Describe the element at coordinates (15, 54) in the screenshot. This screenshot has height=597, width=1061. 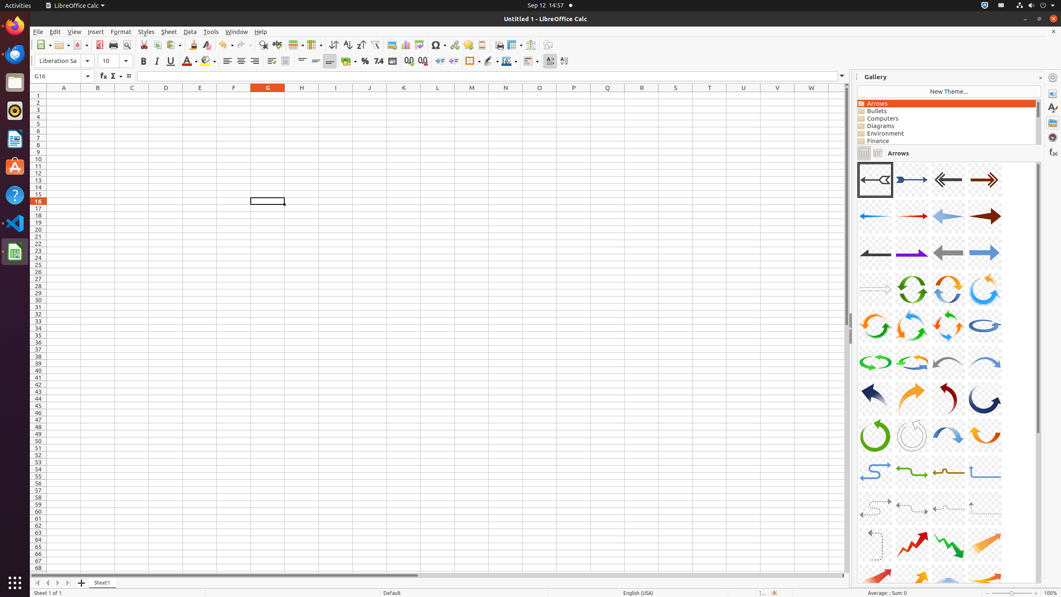
I see `Thunderbird Mail` at that location.